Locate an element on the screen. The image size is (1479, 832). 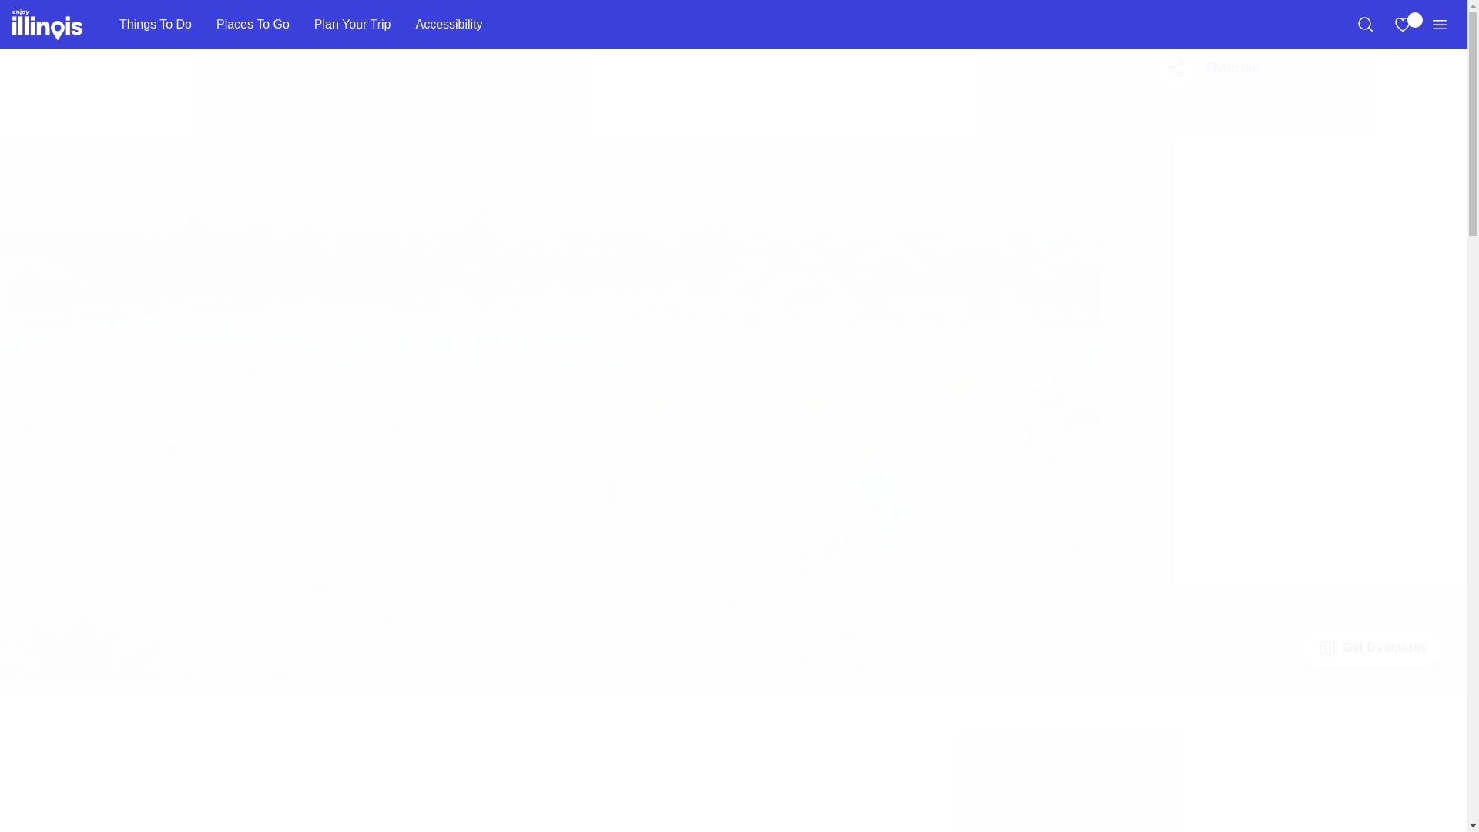
Accessibility is located at coordinates (448, 25).